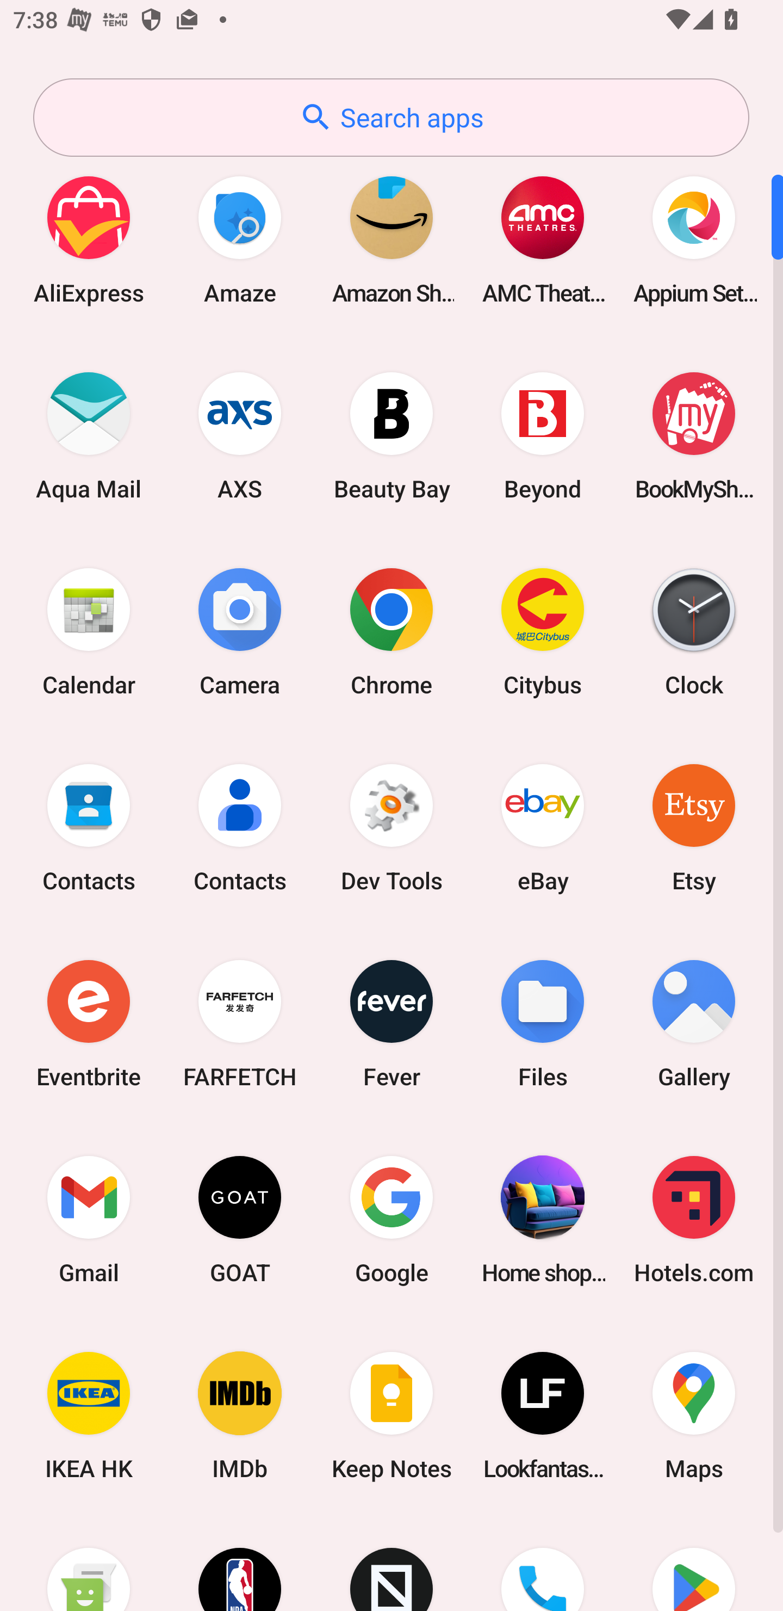 This screenshot has width=783, height=1611. What do you see at coordinates (89, 1563) in the screenshot?
I see `Messaging` at bounding box center [89, 1563].